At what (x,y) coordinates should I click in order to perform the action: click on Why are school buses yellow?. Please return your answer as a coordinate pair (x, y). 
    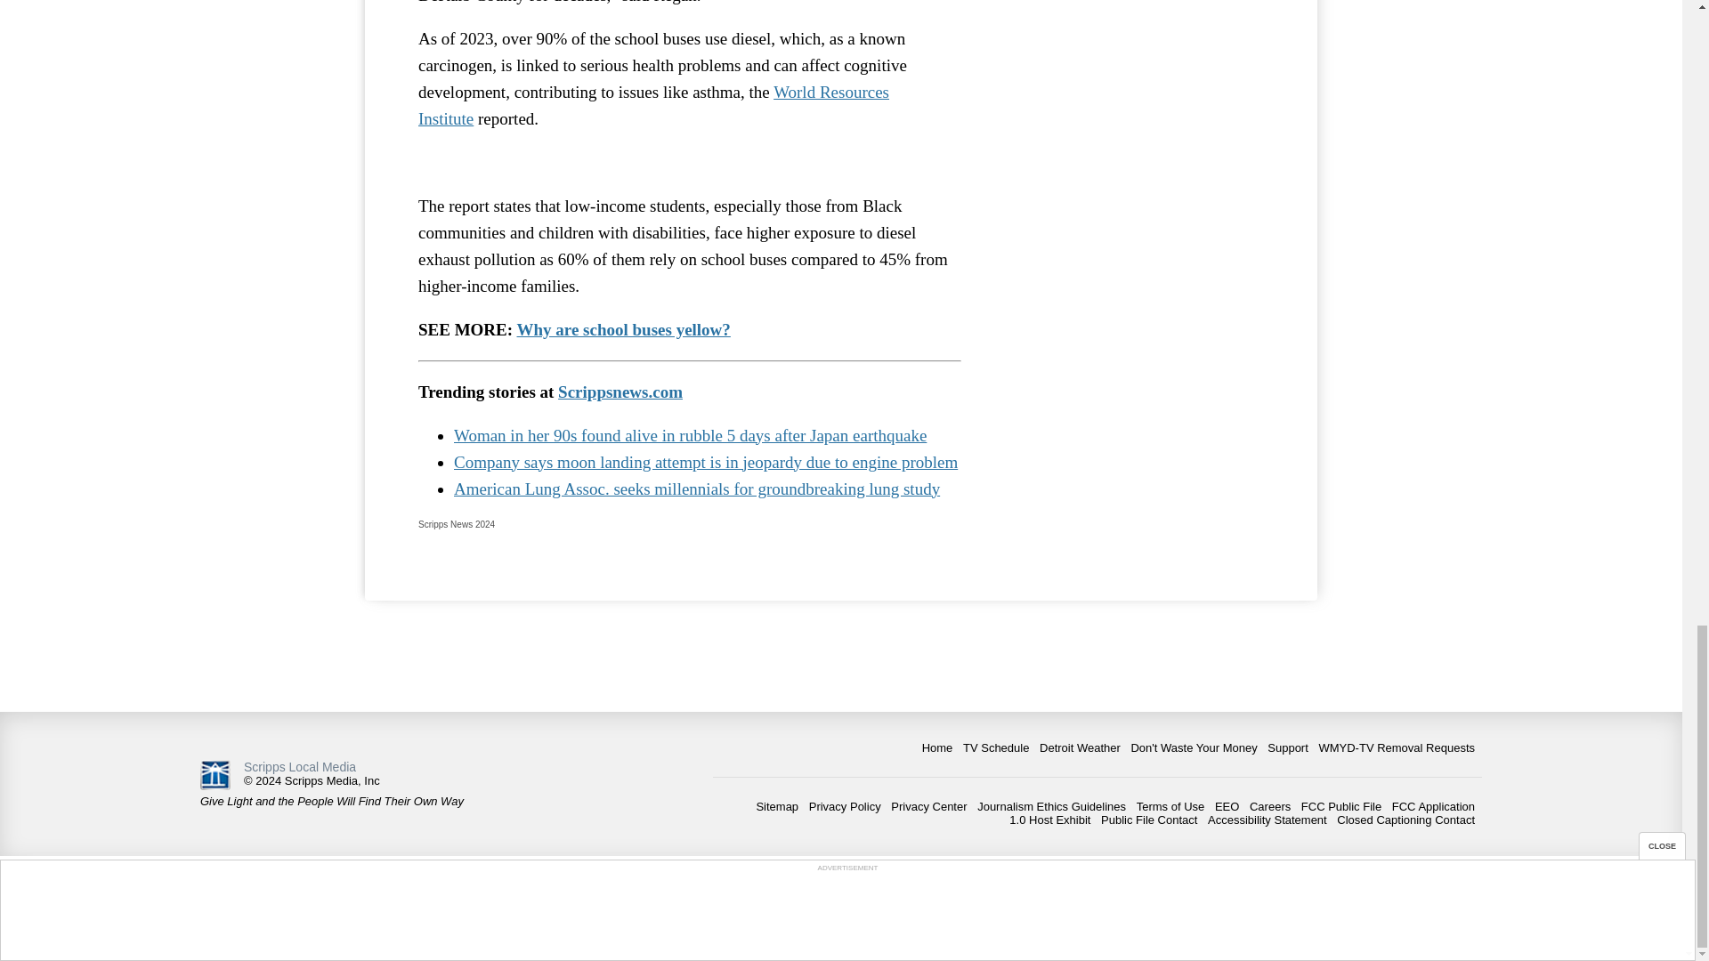
    Looking at the image, I should click on (624, 329).